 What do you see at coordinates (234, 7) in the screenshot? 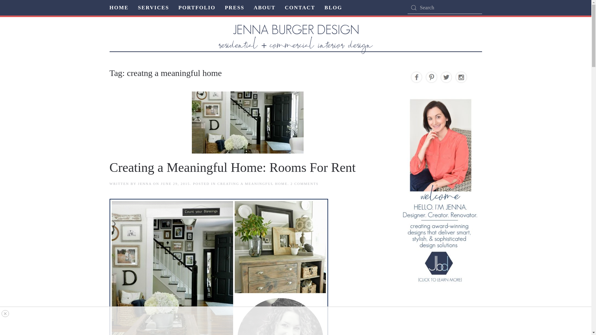
I see `PRESS` at bounding box center [234, 7].